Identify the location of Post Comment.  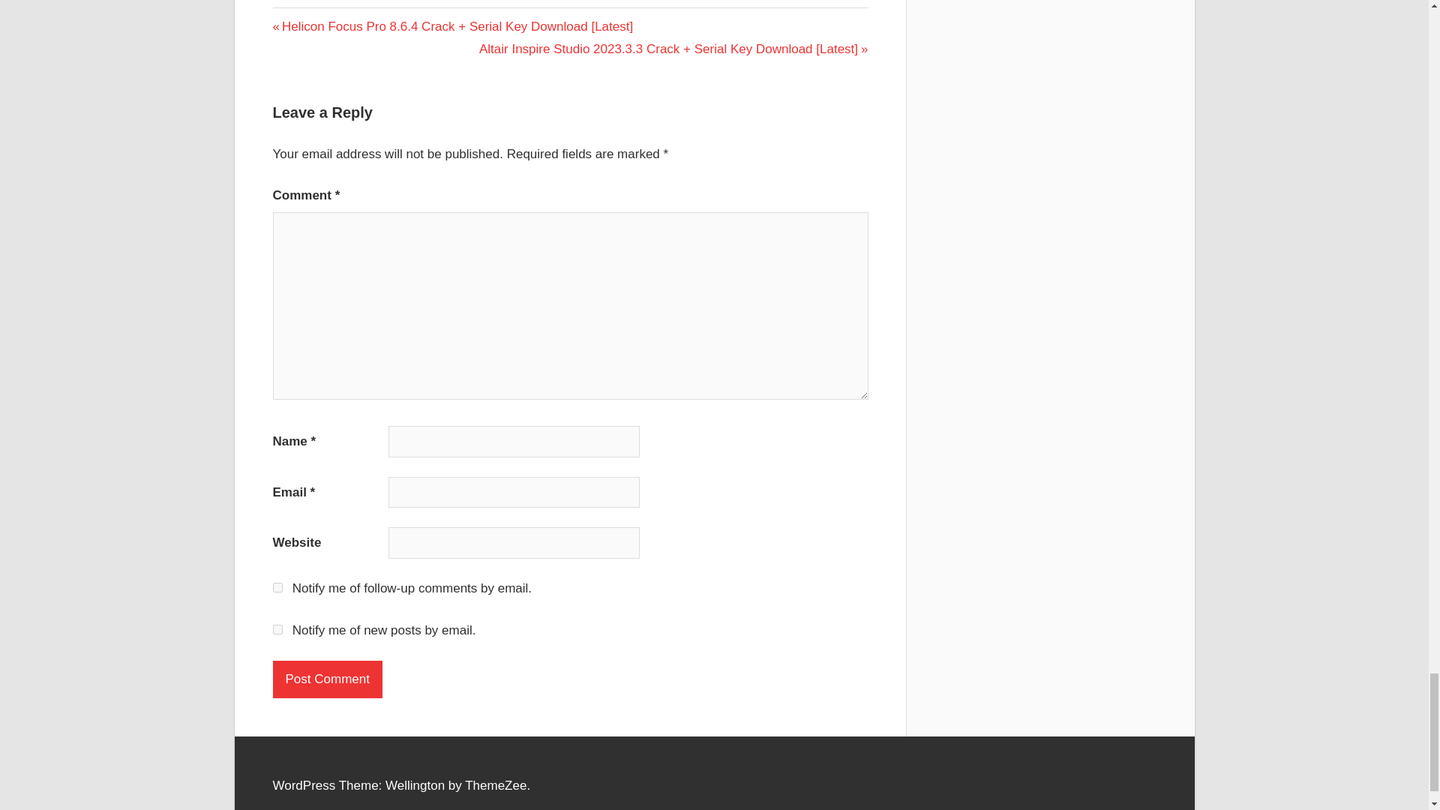
(328, 679).